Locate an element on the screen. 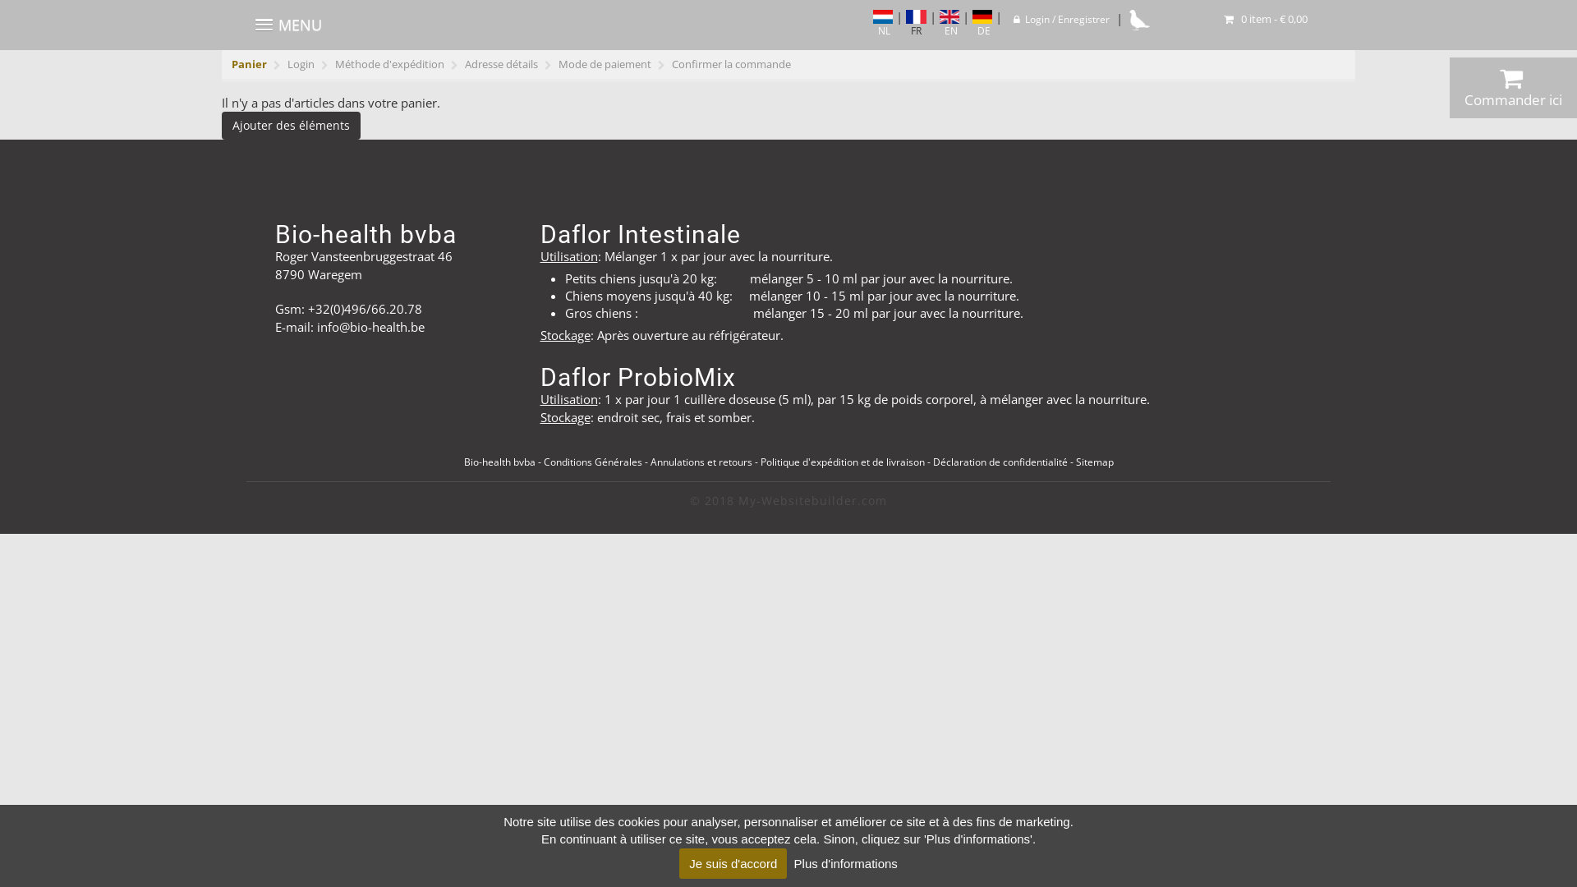 The image size is (1577, 887). Annulations et retours is located at coordinates (701, 462).